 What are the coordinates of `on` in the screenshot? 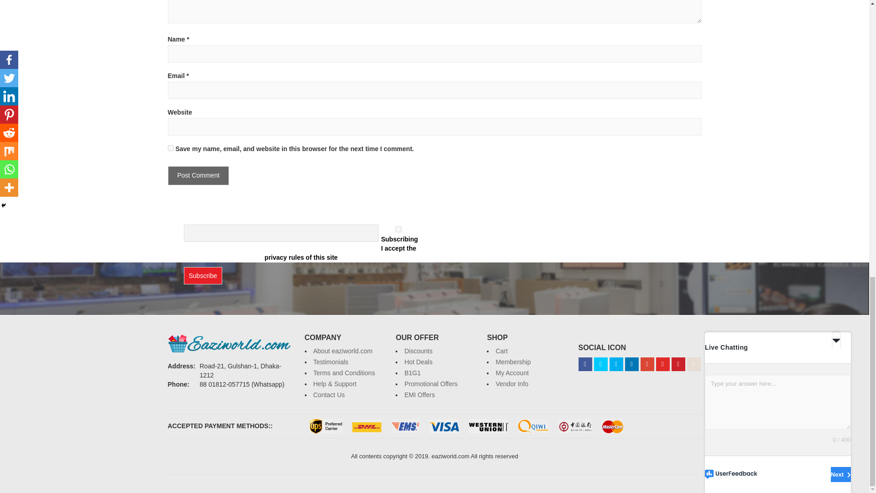 It's located at (398, 229).